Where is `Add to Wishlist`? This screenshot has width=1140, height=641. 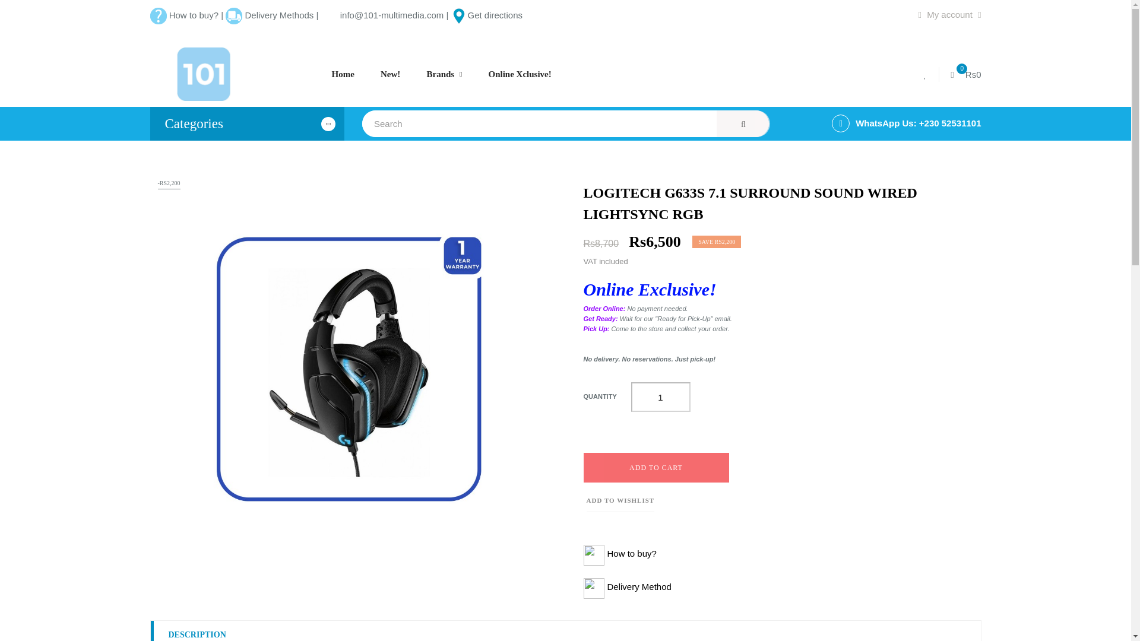 Add to Wishlist is located at coordinates (620, 500).